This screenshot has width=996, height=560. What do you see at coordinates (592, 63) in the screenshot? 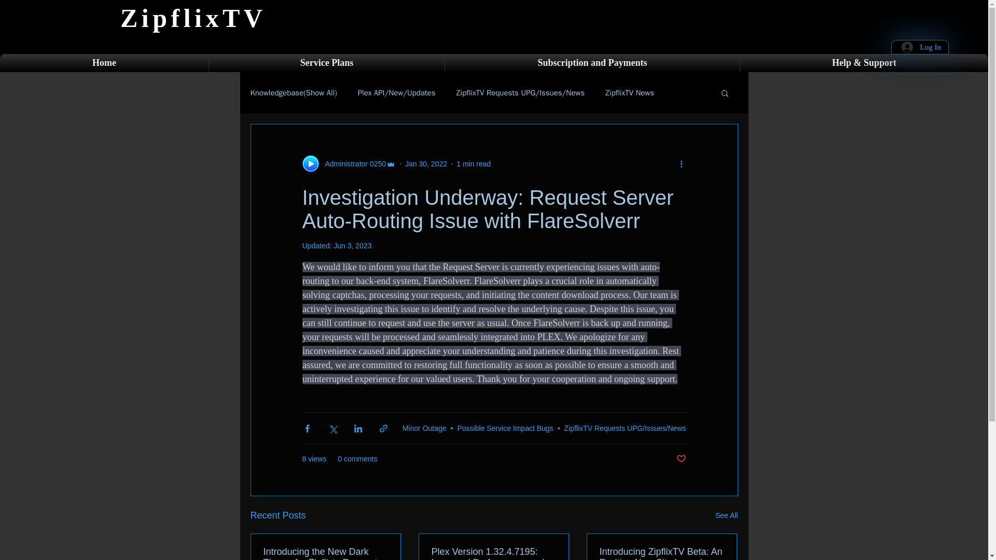
I see `Subscription and Payments` at bounding box center [592, 63].